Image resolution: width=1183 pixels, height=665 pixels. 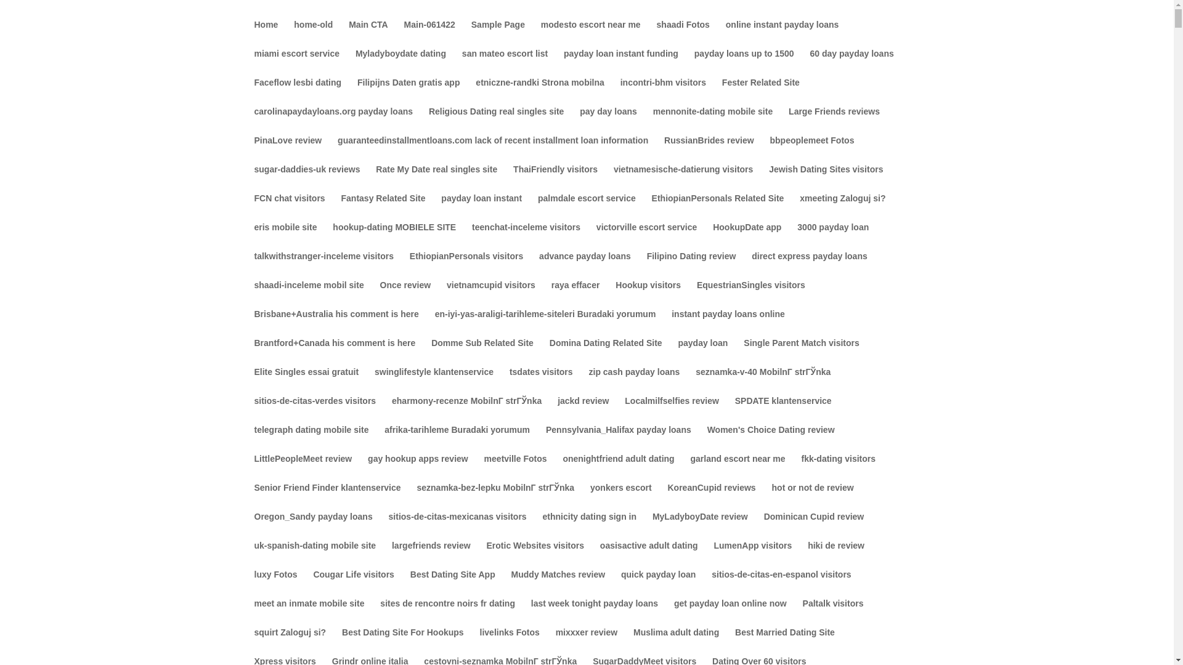 I want to click on home-old, so click(x=313, y=34).